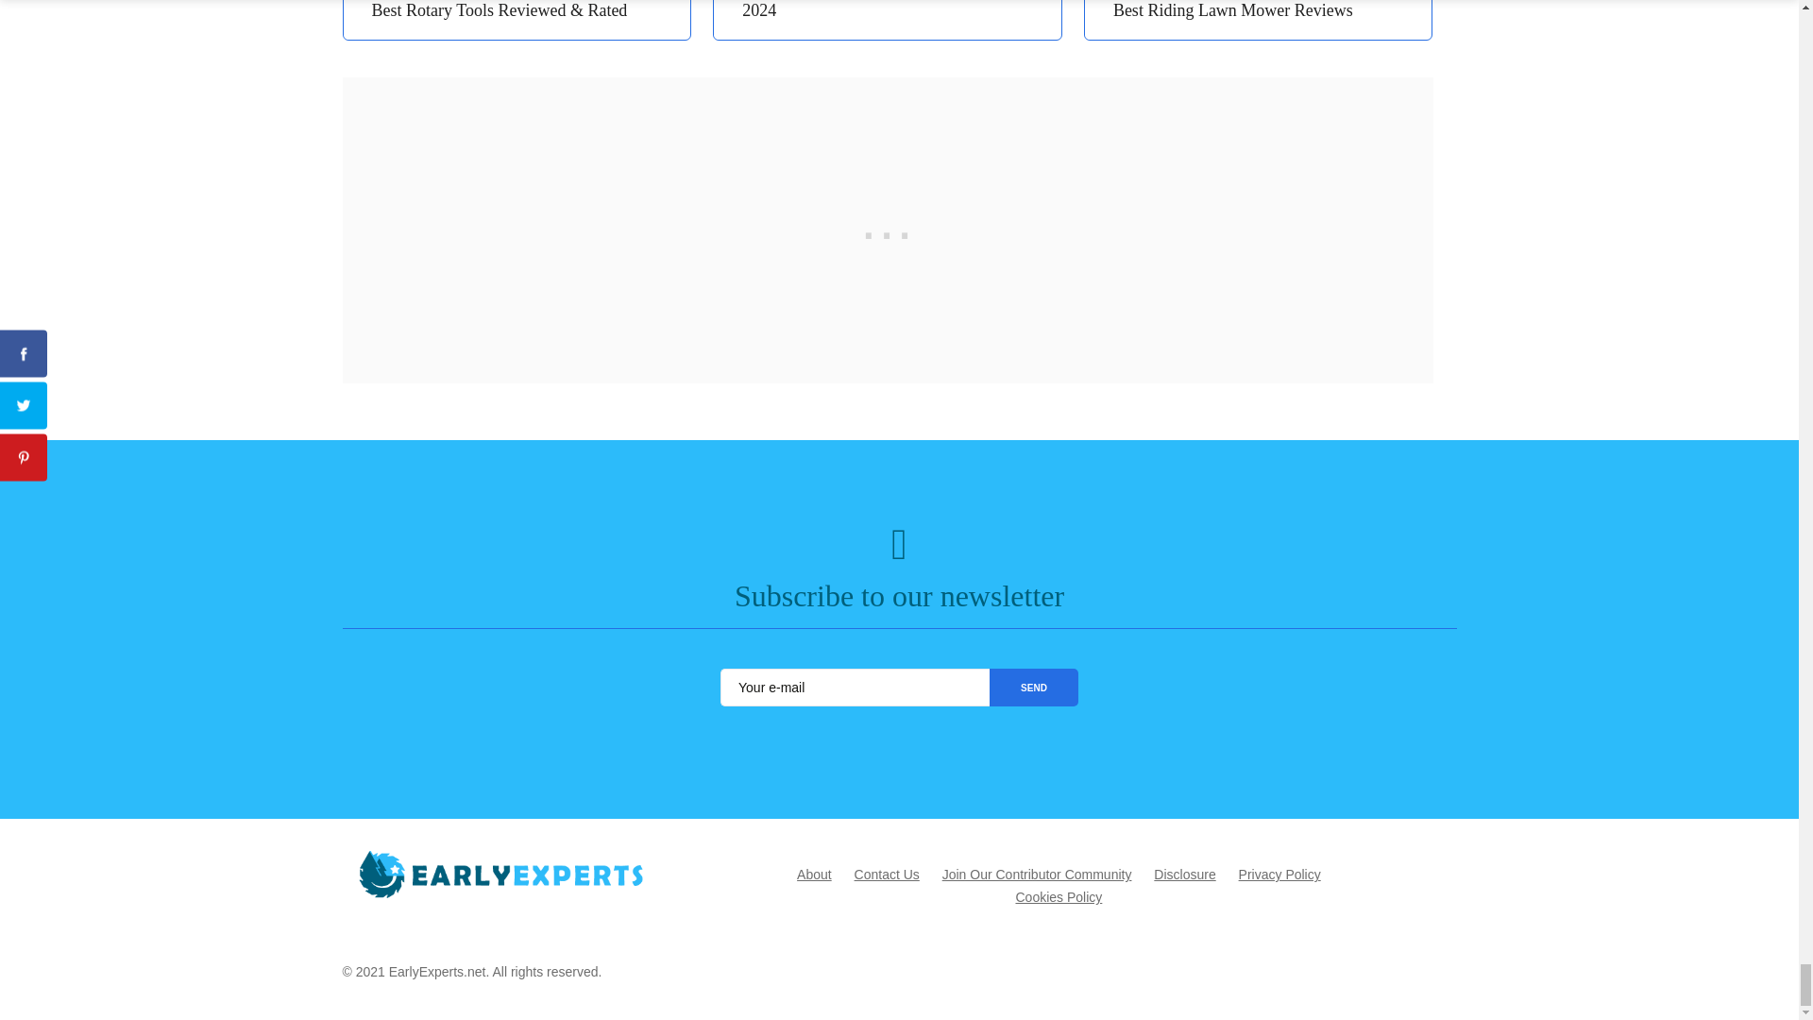 This screenshot has height=1020, width=1813. I want to click on EarlyExperts, so click(501, 875).